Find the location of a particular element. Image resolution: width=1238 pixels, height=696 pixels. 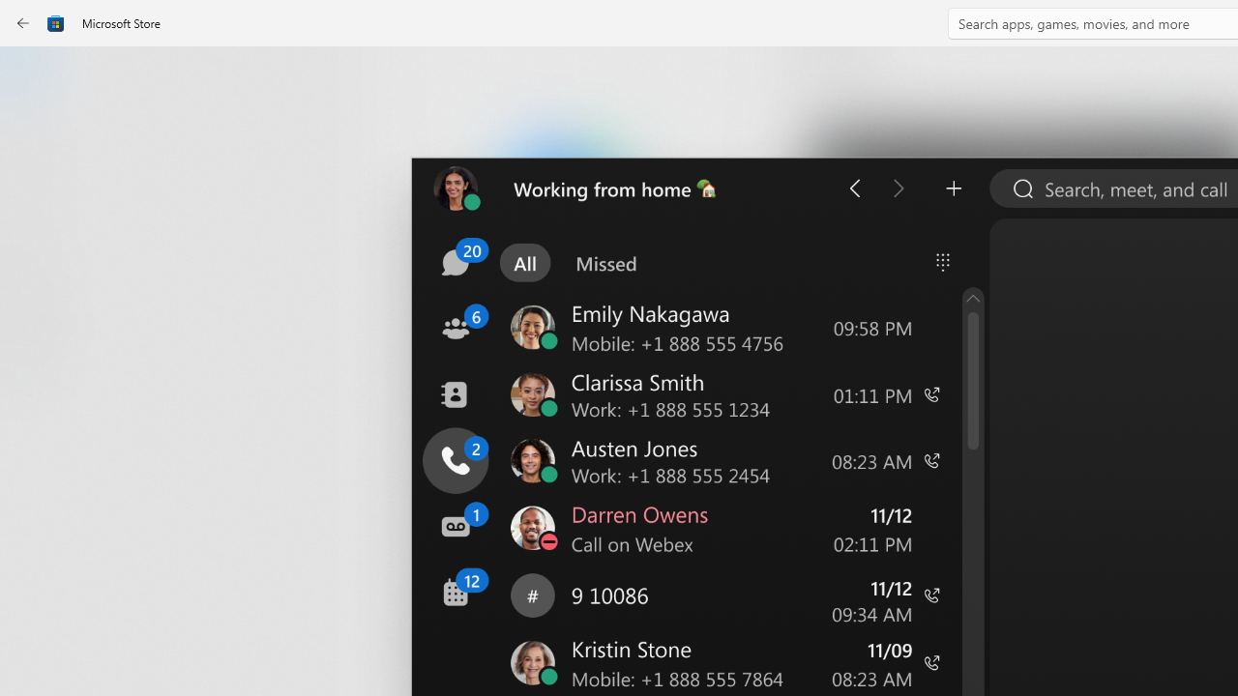

3.4 stars. Click to skip to ratings and reviews is located at coordinates (524, 526).